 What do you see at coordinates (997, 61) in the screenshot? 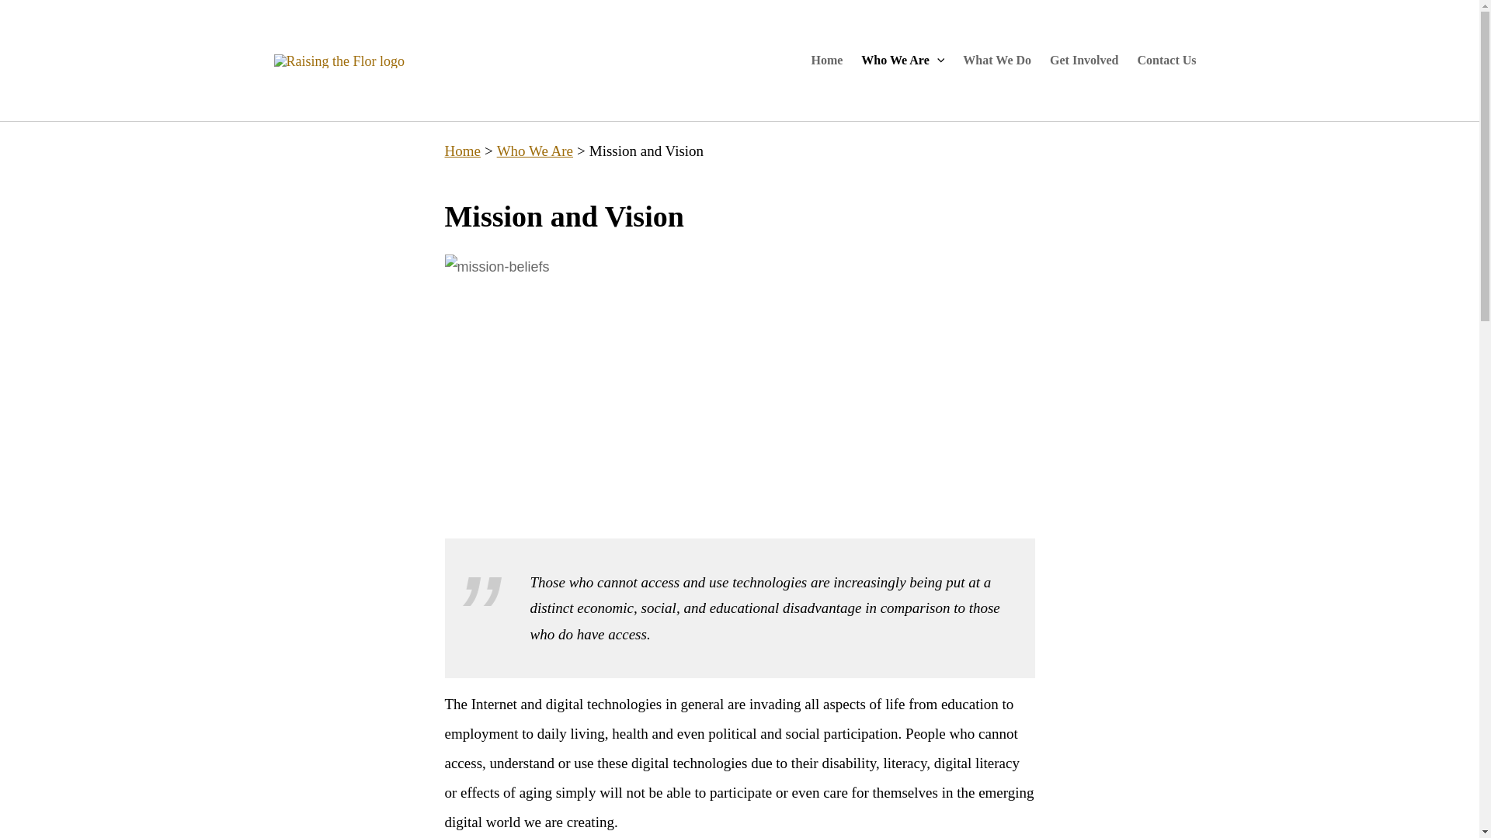
I see `What We Do` at bounding box center [997, 61].